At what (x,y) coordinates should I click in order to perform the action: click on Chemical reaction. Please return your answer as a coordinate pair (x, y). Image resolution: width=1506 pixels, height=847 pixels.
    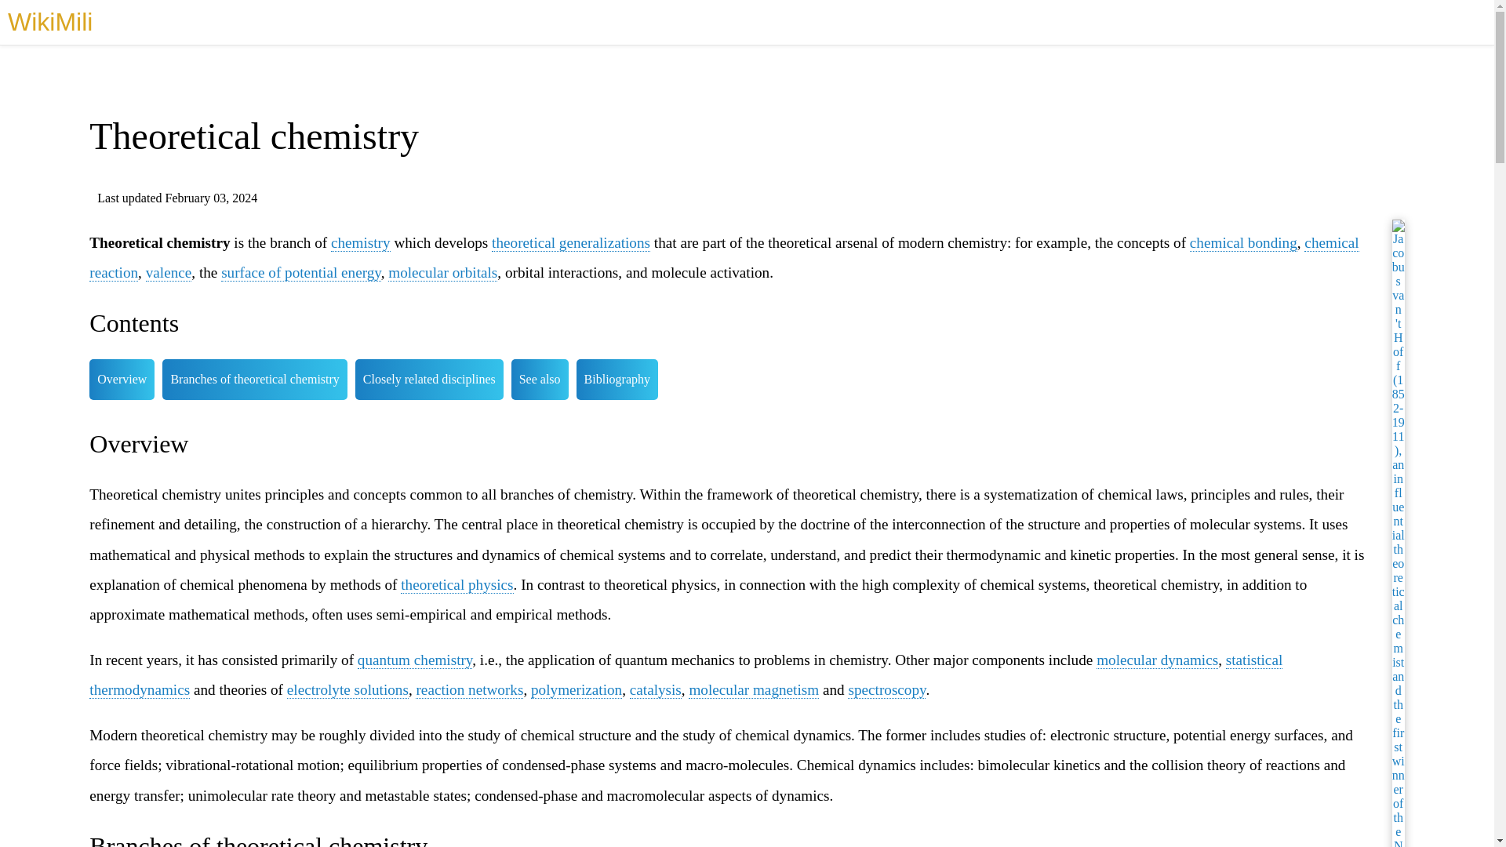
    Looking at the image, I should click on (723, 257).